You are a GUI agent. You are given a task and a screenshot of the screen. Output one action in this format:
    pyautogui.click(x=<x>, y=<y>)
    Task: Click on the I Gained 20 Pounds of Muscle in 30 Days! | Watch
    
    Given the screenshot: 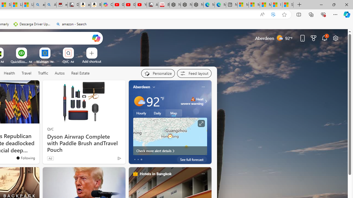 What is the action you would take?
    pyautogui.click(x=277, y=5)
    